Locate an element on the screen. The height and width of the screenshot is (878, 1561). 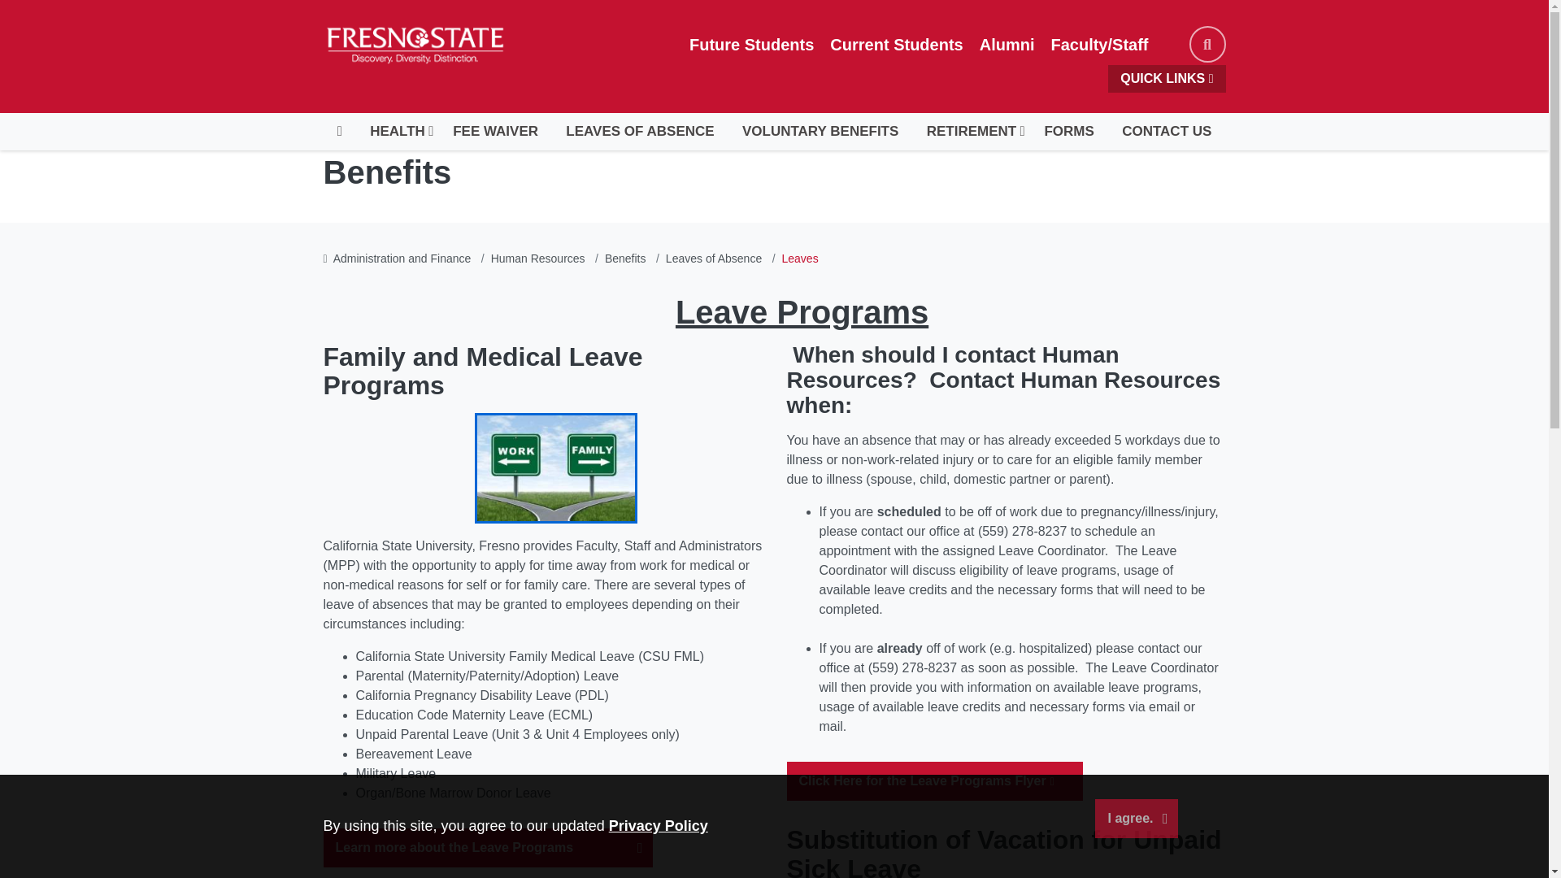
LEAVES OF ABSENCE is located at coordinates (641, 132).